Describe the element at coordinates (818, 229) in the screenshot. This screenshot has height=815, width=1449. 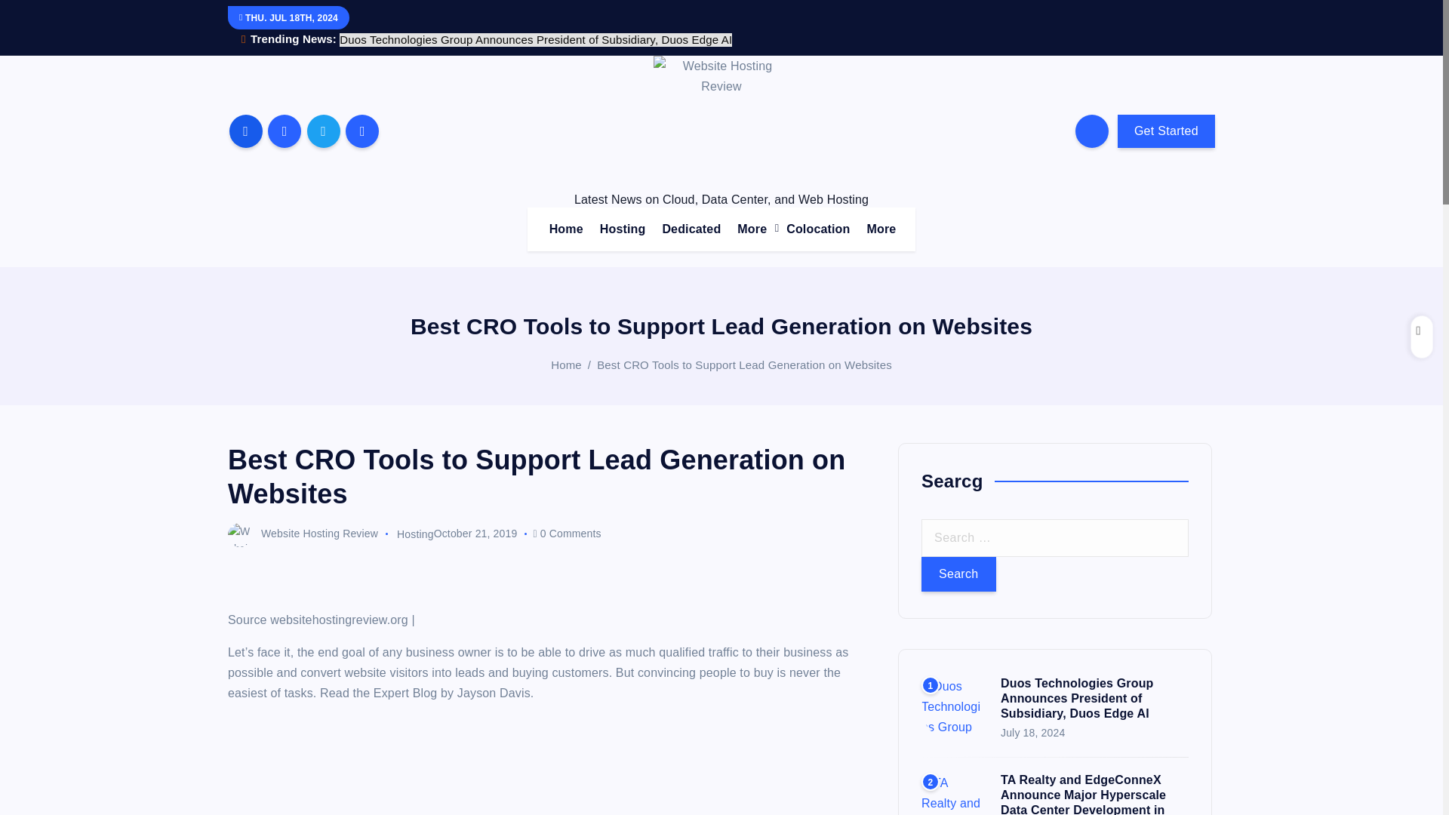
I see `Colocation Articles` at that location.